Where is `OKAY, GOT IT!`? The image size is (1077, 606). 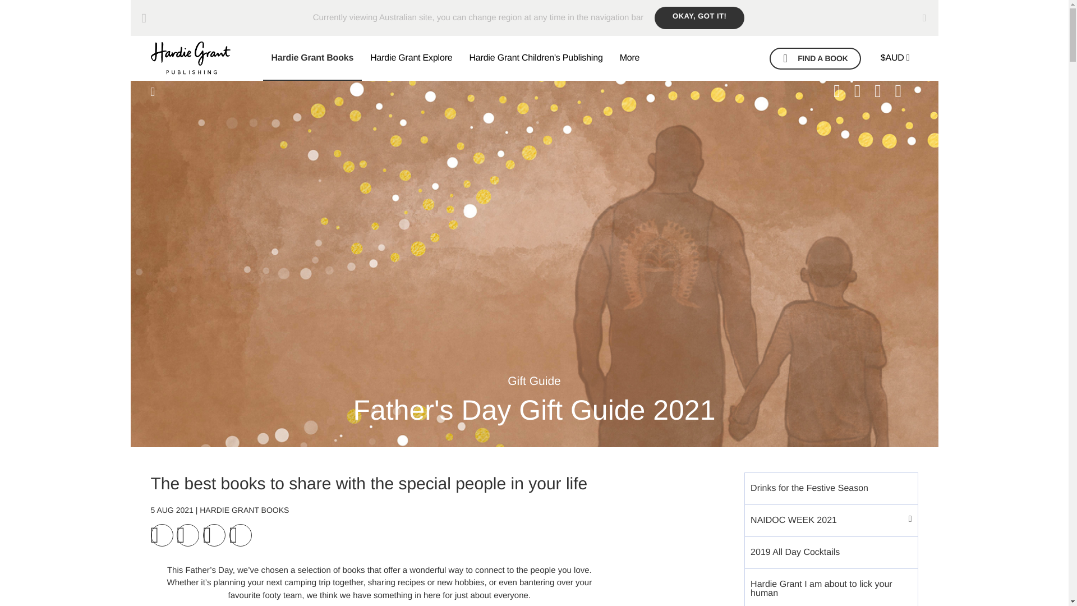
OKAY, GOT IT! is located at coordinates (699, 17).